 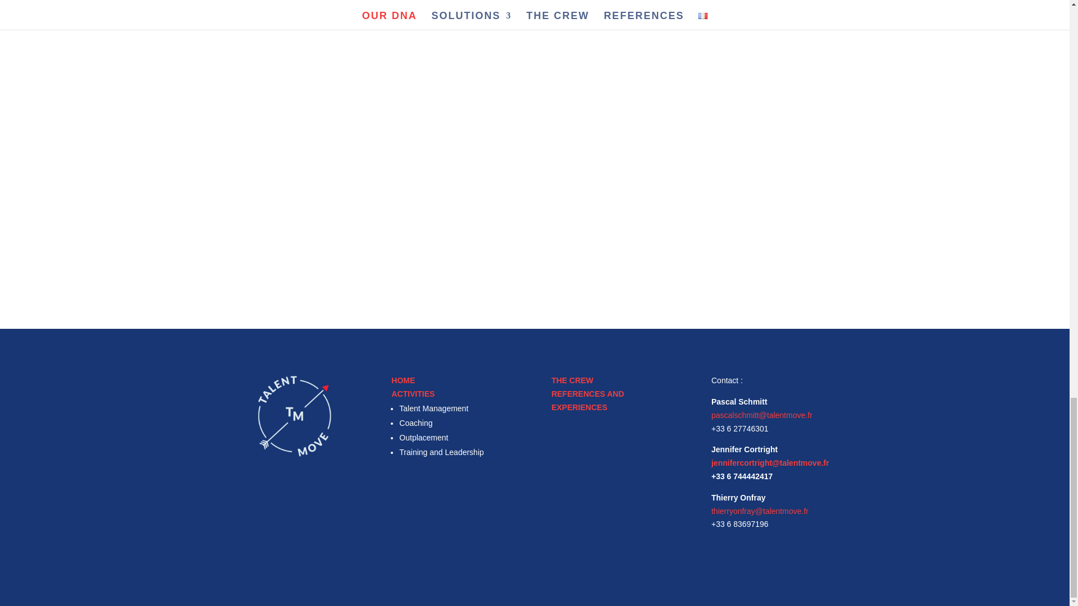 What do you see at coordinates (572, 380) in the screenshot?
I see `THE CREW` at bounding box center [572, 380].